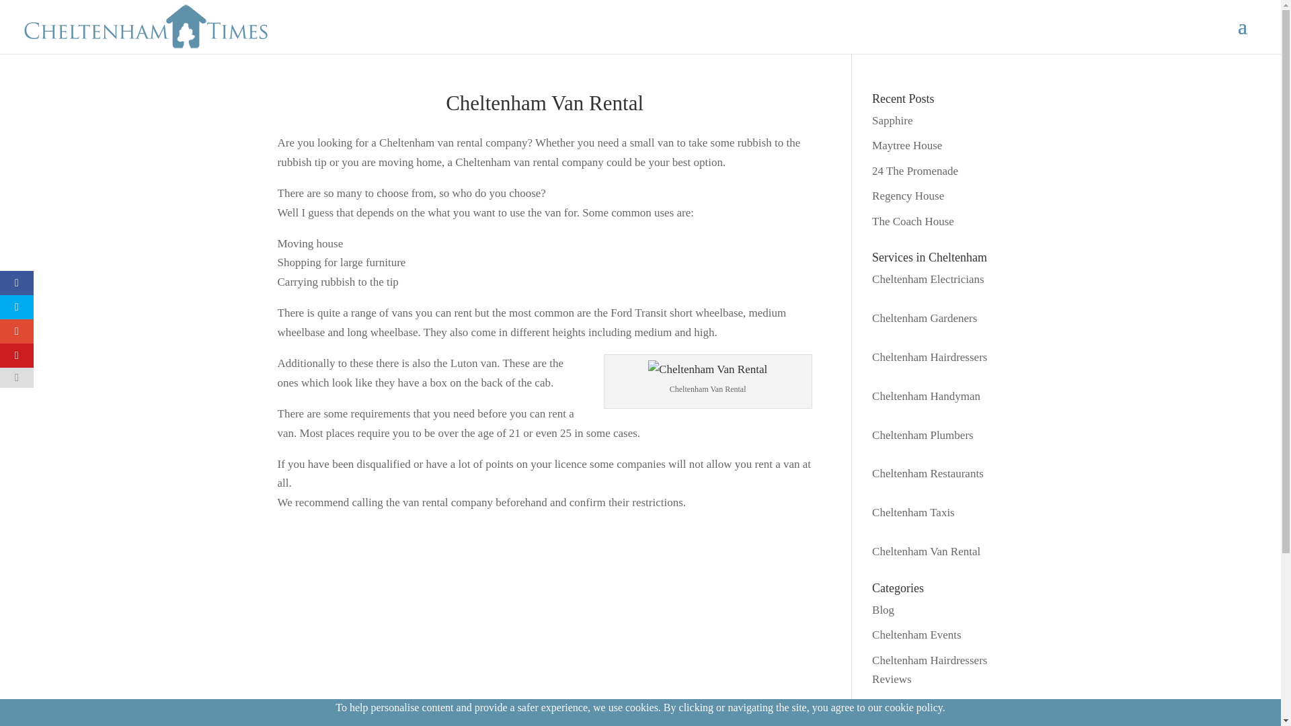  I want to click on Sapphire, so click(892, 120).